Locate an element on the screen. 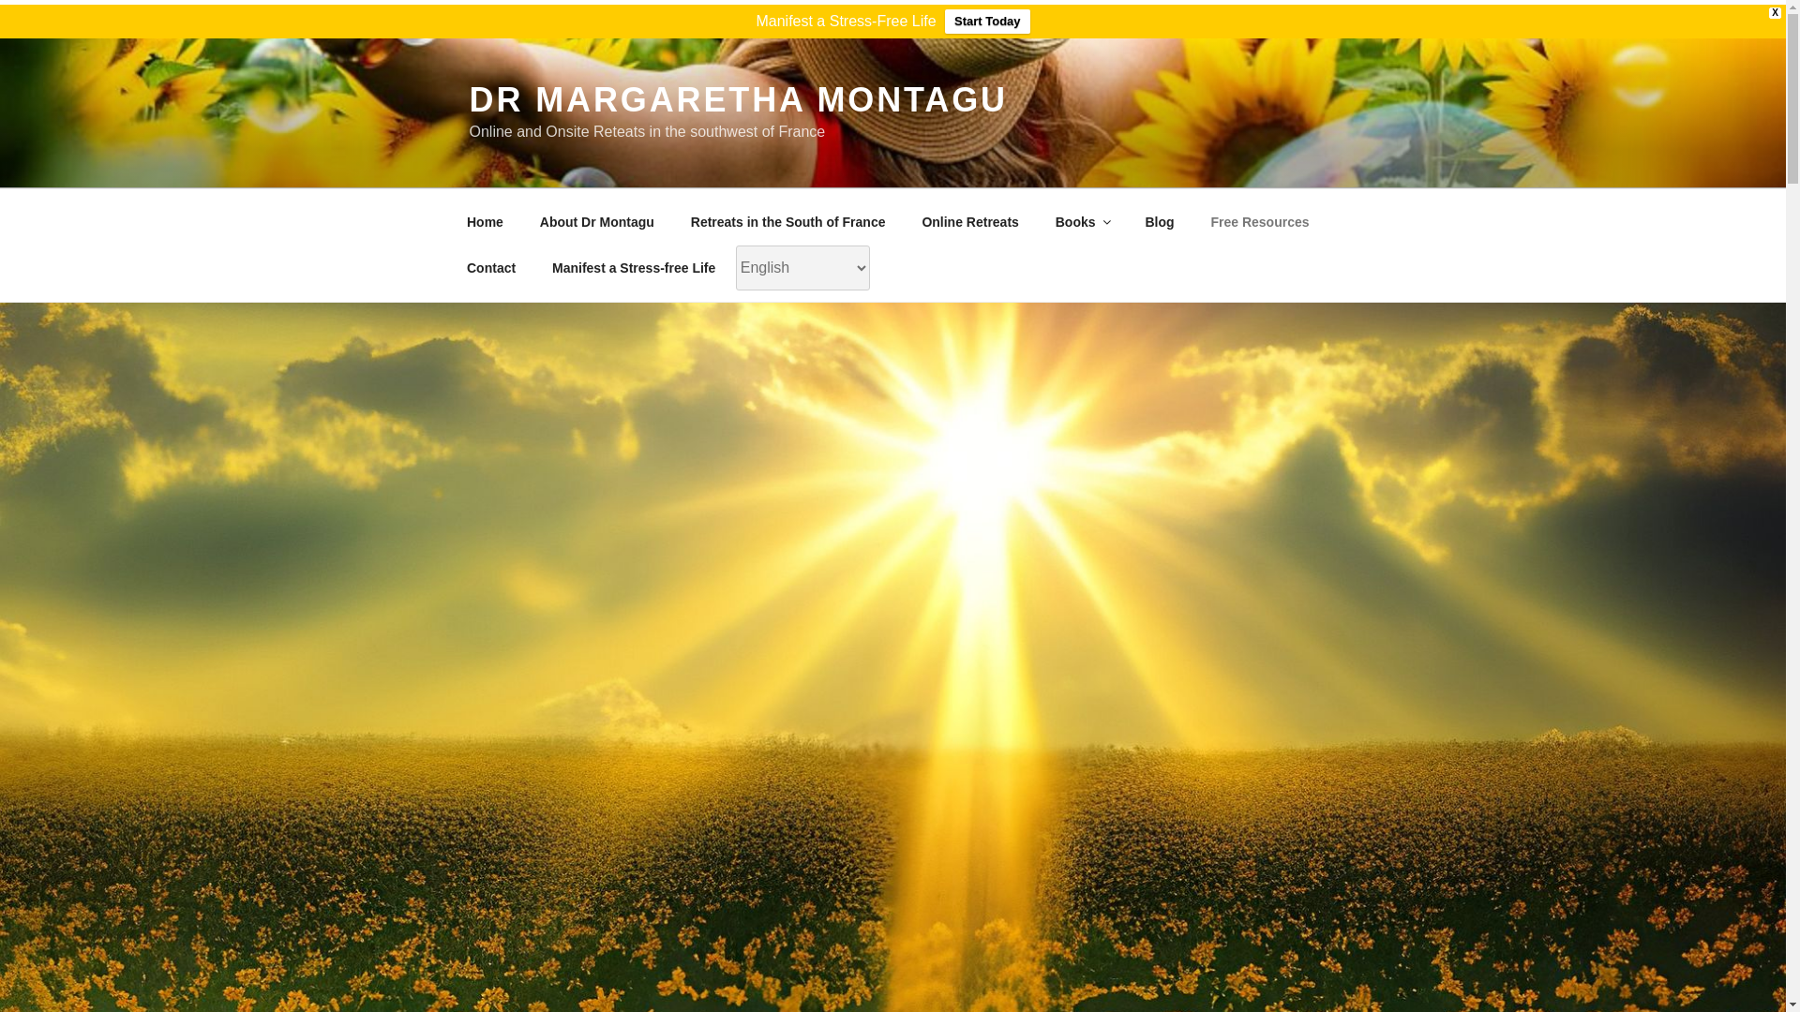  Contact is located at coordinates (490, 268).